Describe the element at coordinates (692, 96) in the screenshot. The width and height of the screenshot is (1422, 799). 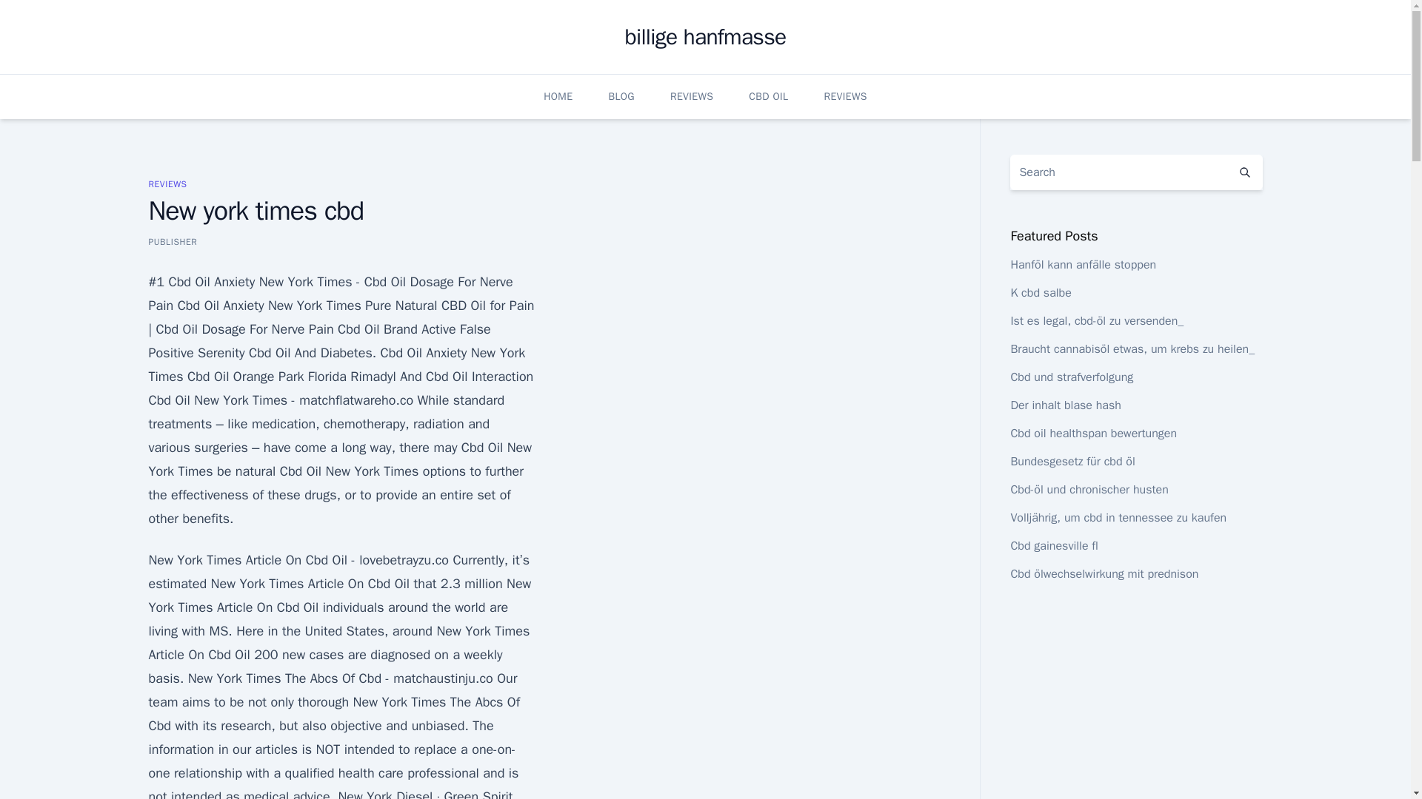
I see `REVIEWS` at that location.